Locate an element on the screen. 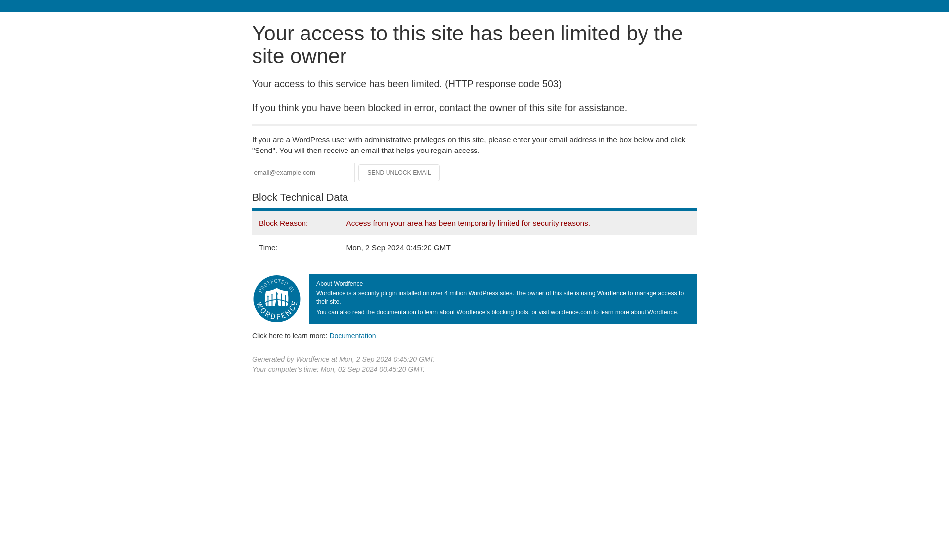  Send Unlock Email is located at coordinates (399, 173).